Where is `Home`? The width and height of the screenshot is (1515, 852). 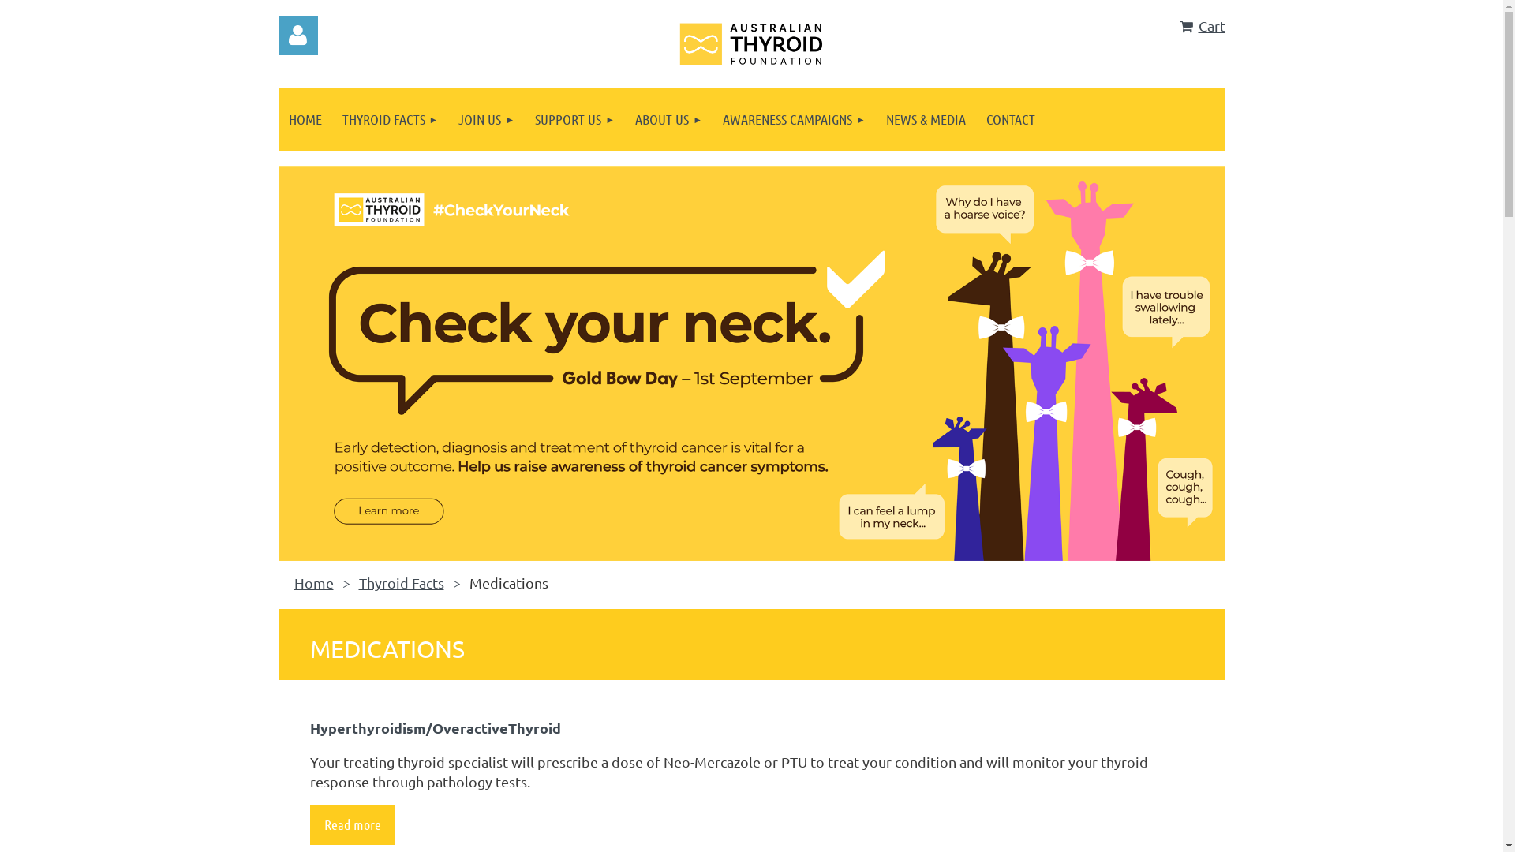 Home is located at coordinates (313, 582).